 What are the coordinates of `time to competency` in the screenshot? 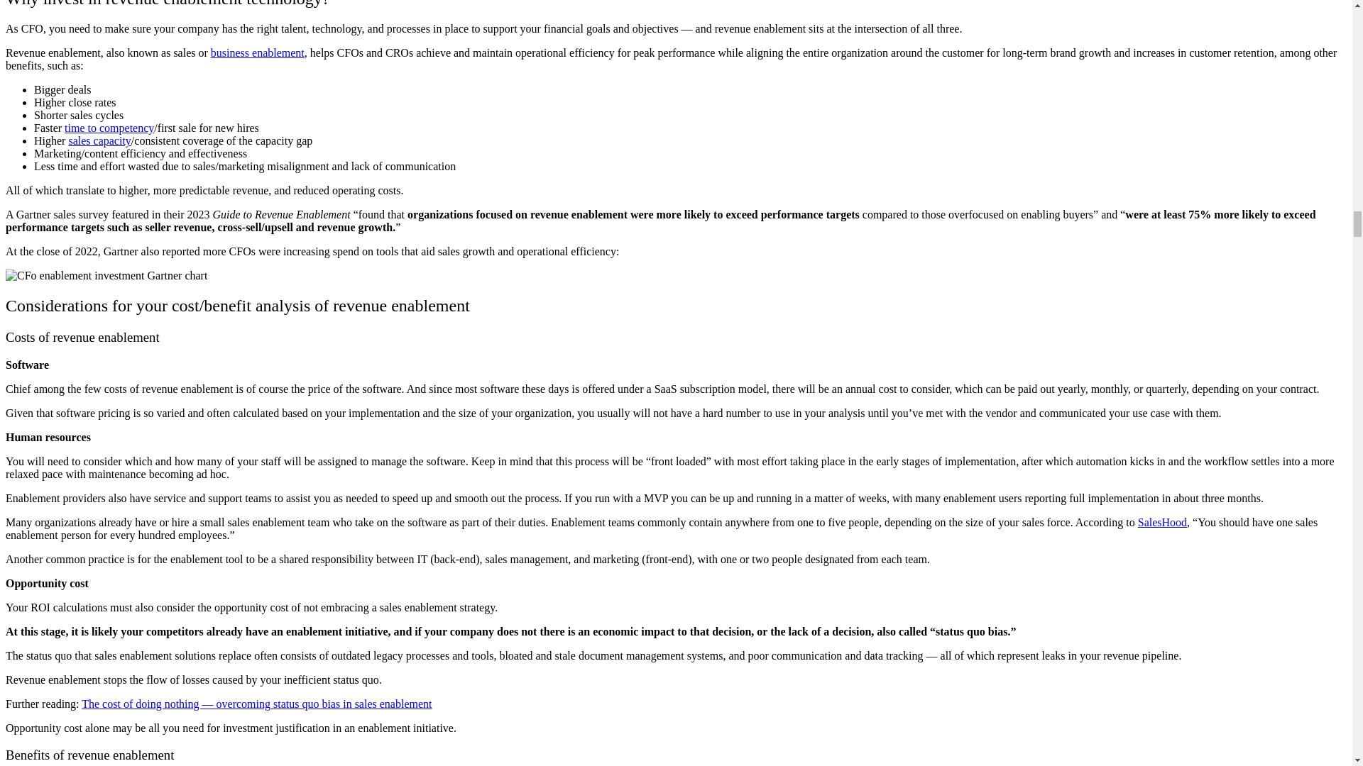 It's located at (109, 128).